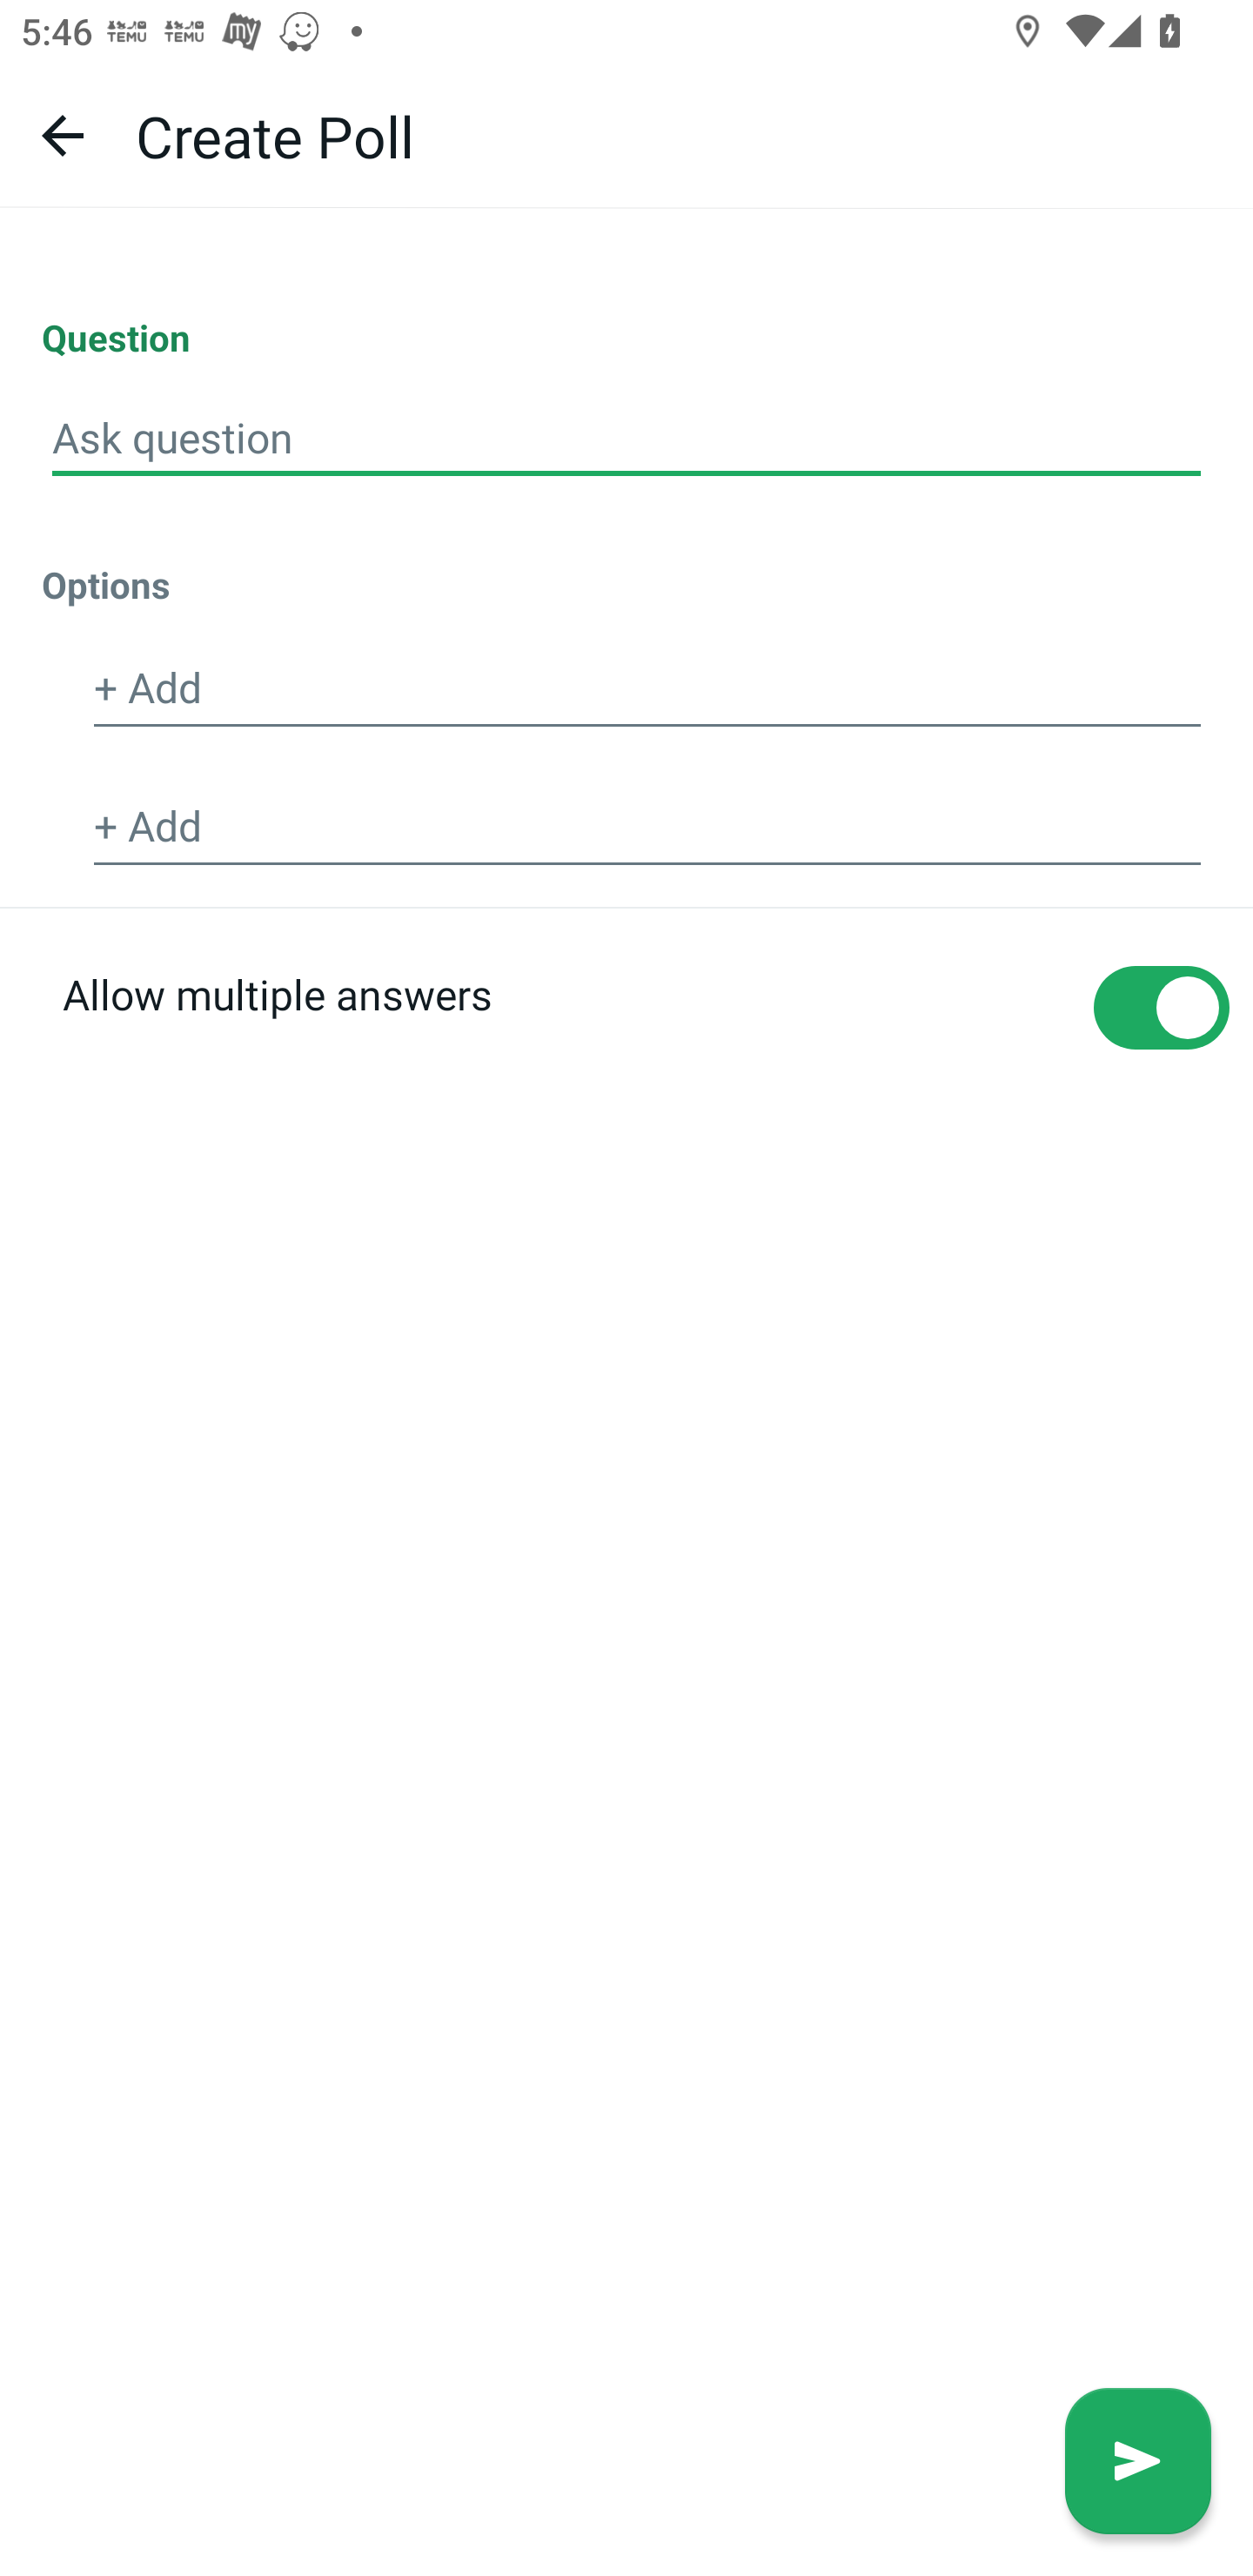 This screenshot has height=2576, width=1253. What do you see at coordinates (647, 827) in the screenshot?
I see `+ Add` at bounding box center [647, 827].